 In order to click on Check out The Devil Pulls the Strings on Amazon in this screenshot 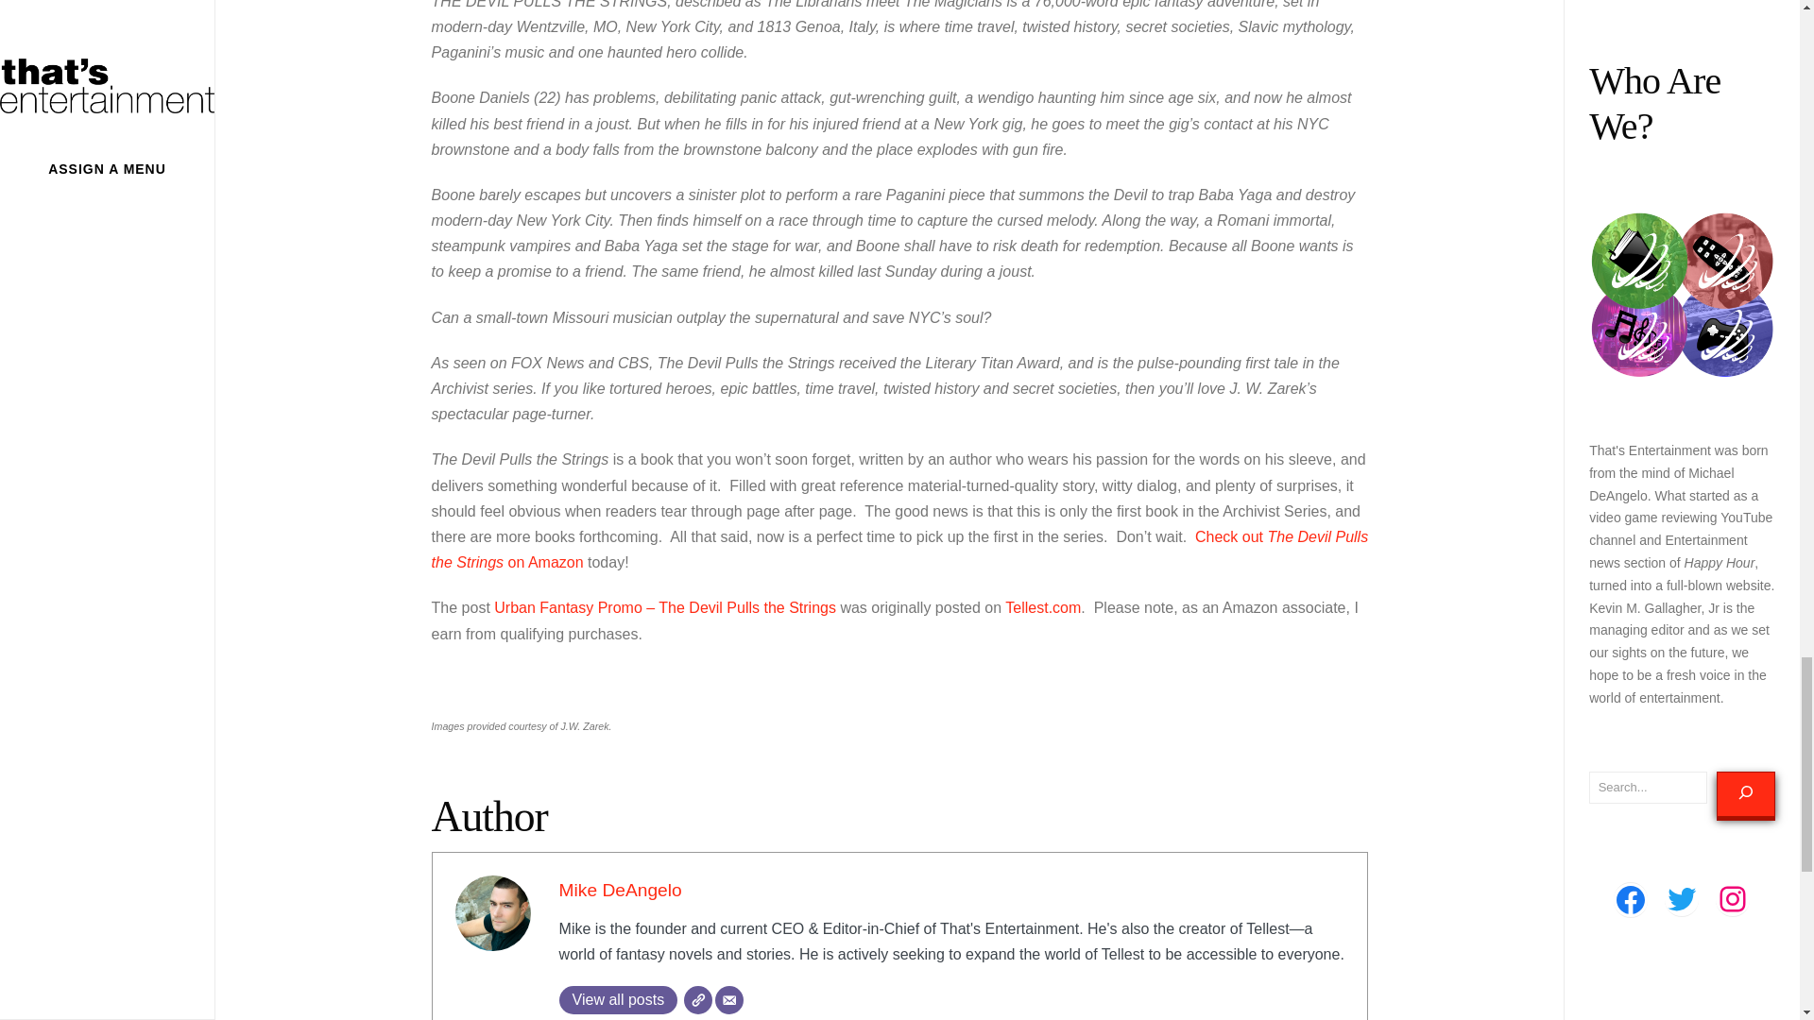, I will do `click(899, 550)`.